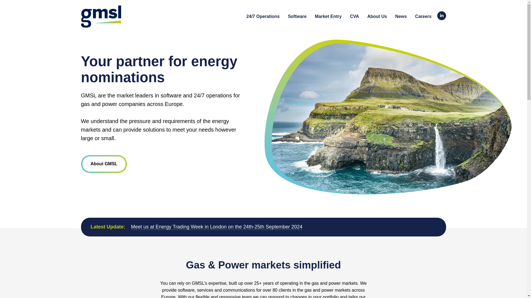 This screenshot has height=298, width=531. Describe the element at coordinates (354, 17) in the screenshot. I see `CVA` at that location.